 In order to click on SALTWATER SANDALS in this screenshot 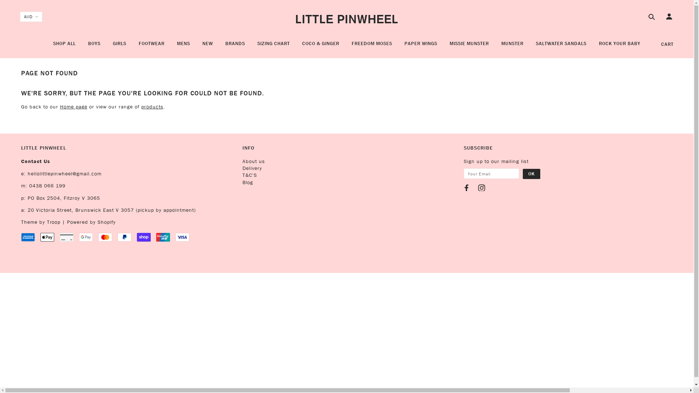, I will do `click(561, 47)`.